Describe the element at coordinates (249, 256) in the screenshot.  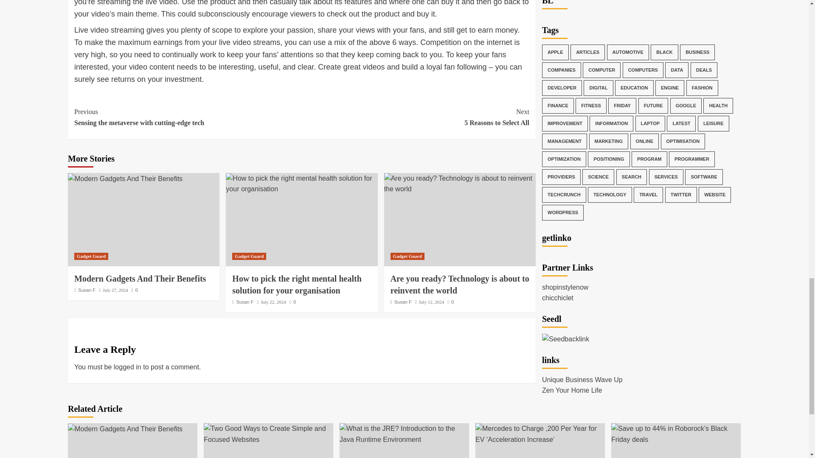
I see `Gadget Guard` at that location.